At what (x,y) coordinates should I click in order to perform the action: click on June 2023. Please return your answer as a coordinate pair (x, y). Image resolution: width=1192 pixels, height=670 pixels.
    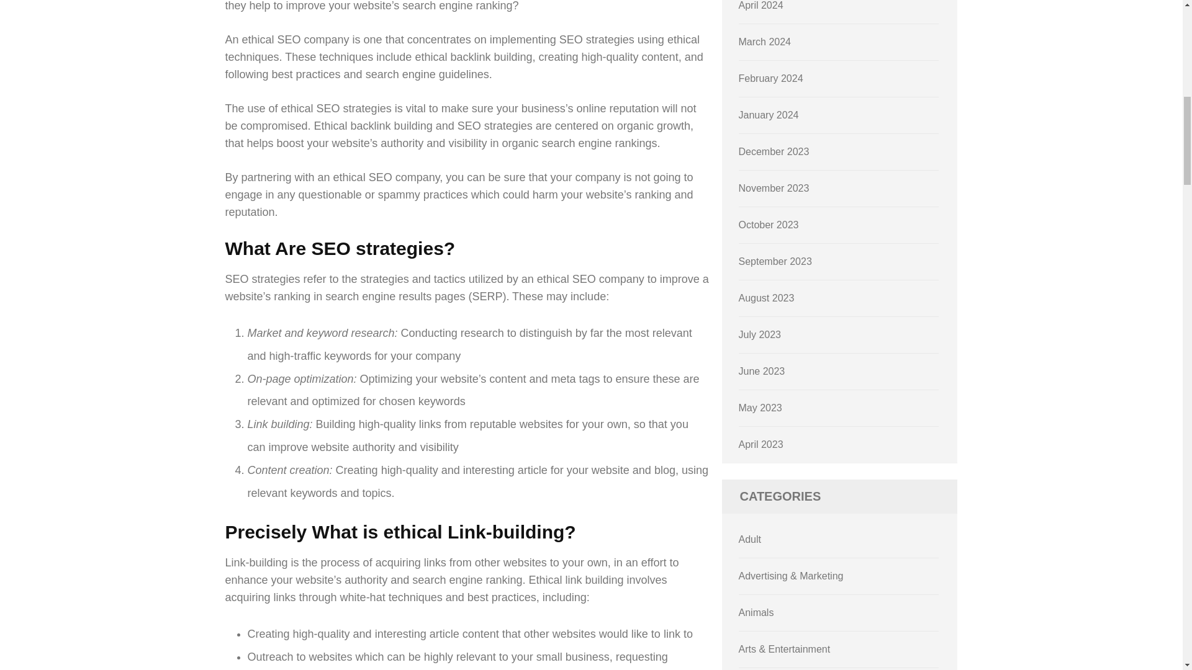
    Looking at the image, I should click on (762, 371).